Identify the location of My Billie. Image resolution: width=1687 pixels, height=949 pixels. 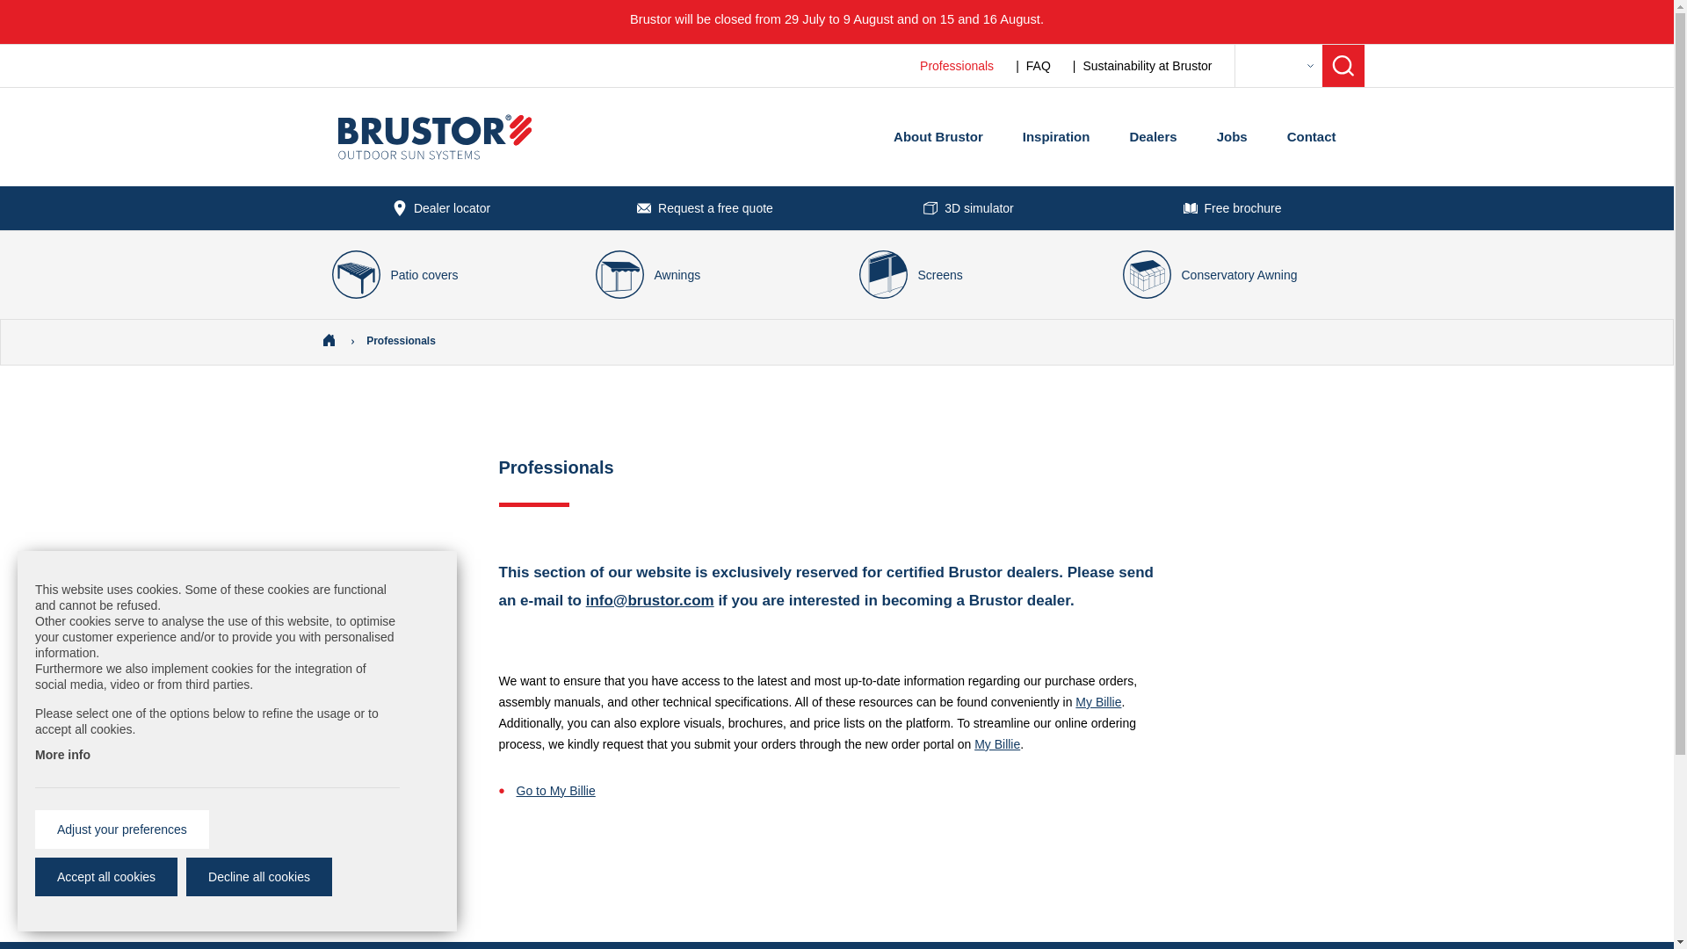
(997, 744).